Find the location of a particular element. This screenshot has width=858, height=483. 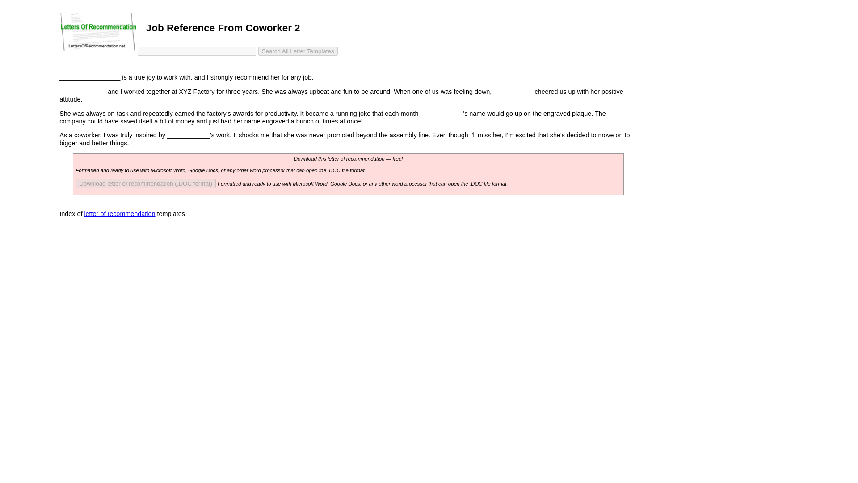

letter of recommendation is located at coordinates (120, 214).